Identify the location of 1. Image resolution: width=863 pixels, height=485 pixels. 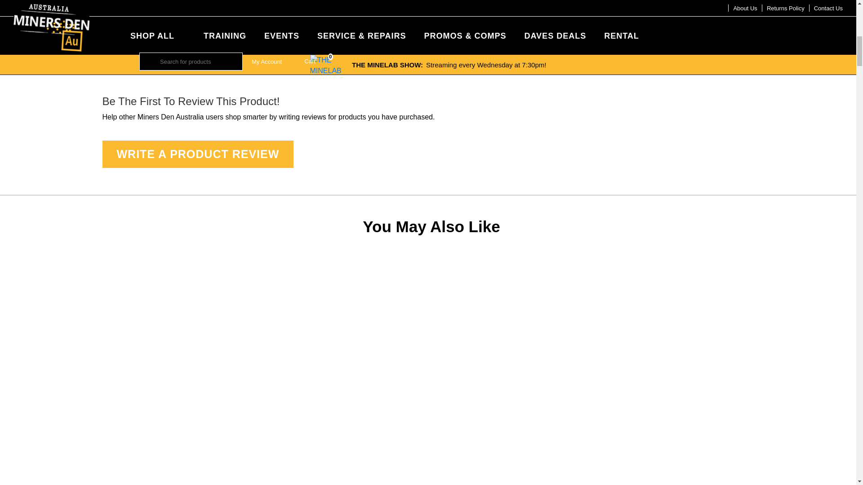
(469, 22).